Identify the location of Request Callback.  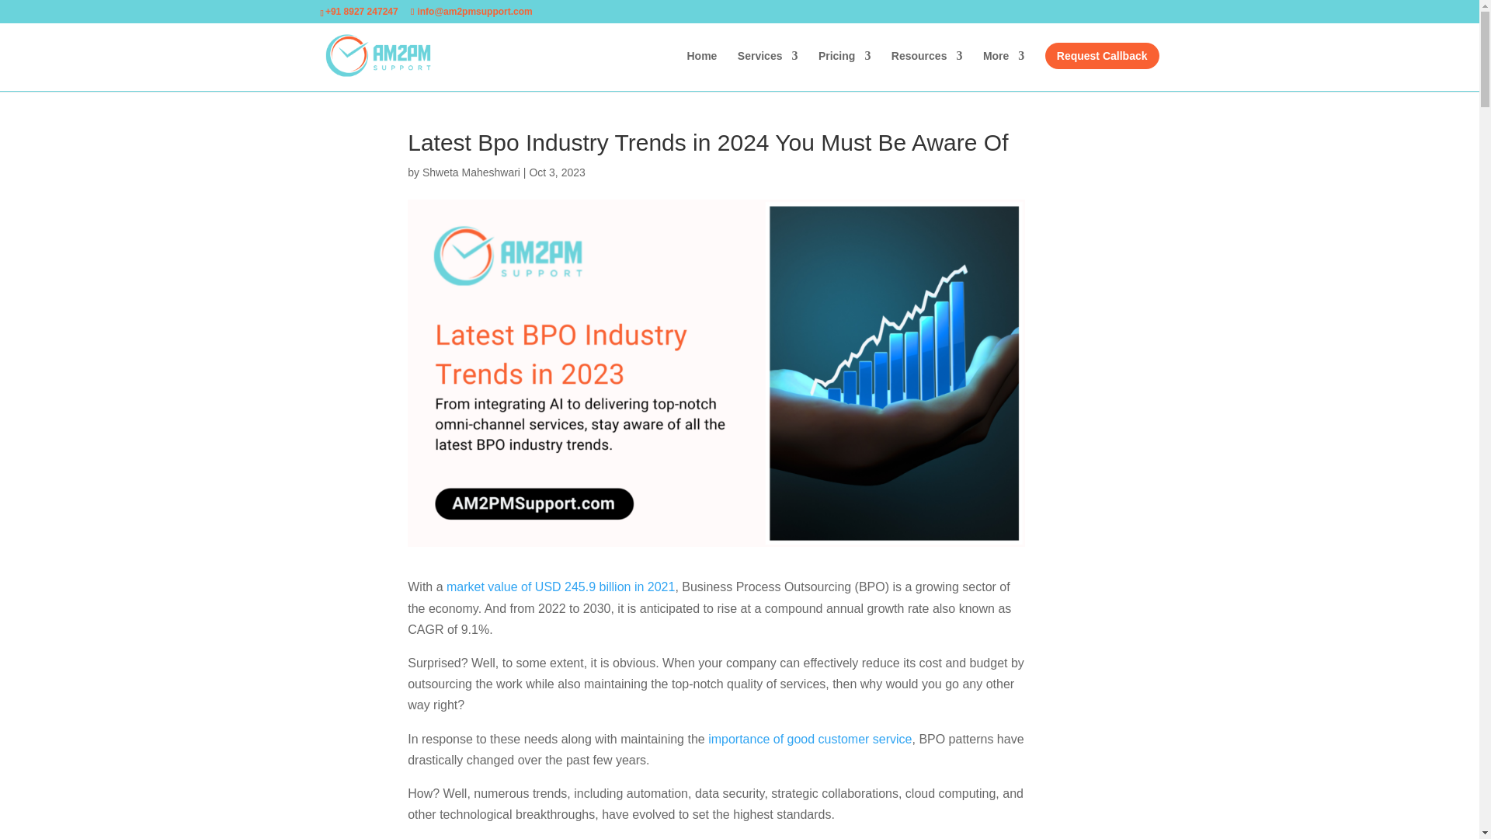
(1102, 56).